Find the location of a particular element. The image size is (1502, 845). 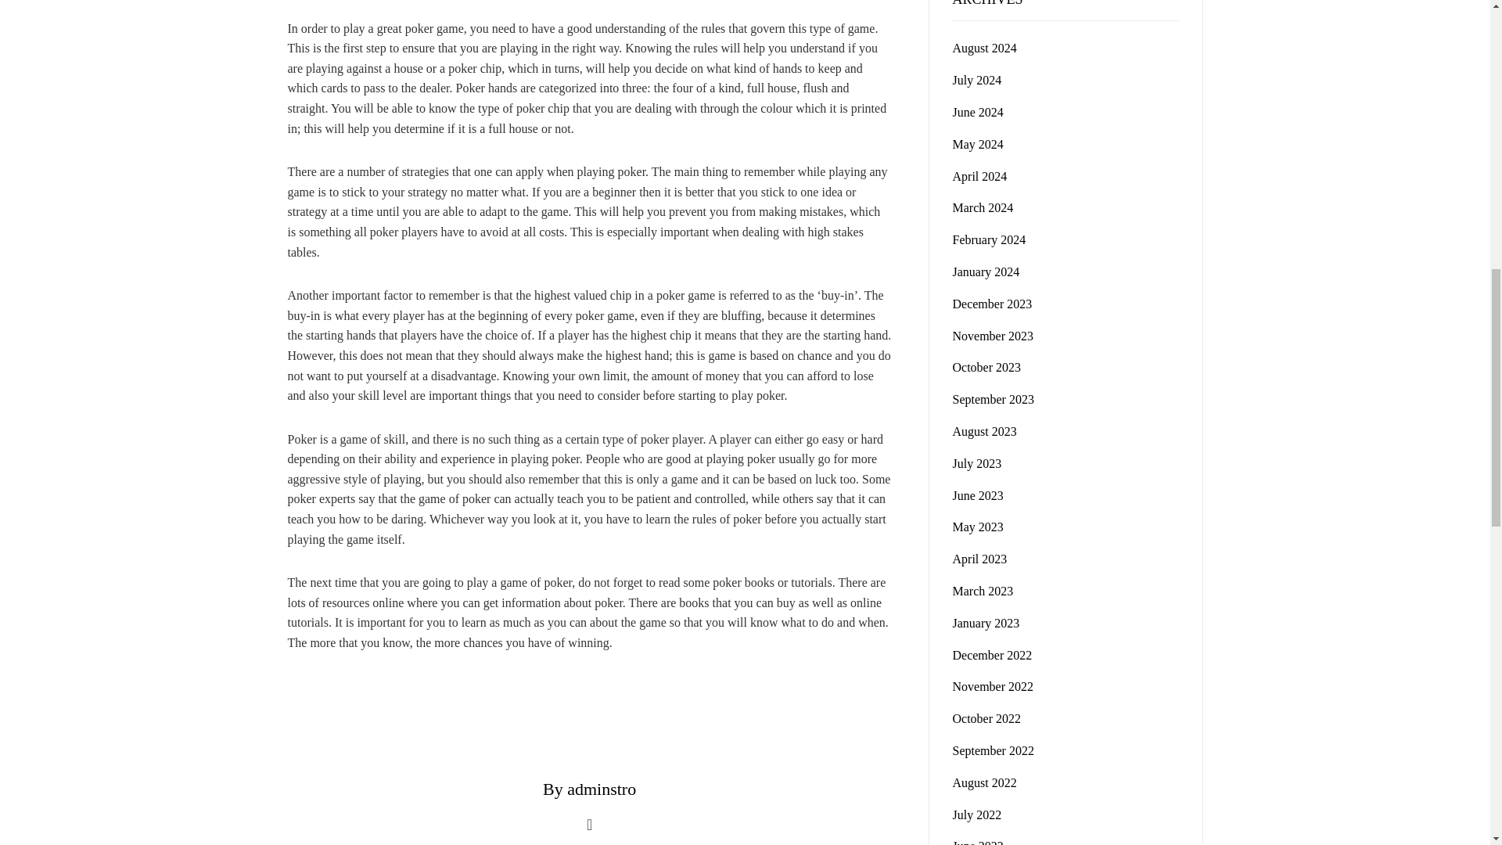

August 2024 is located at coordinates (984, 48).